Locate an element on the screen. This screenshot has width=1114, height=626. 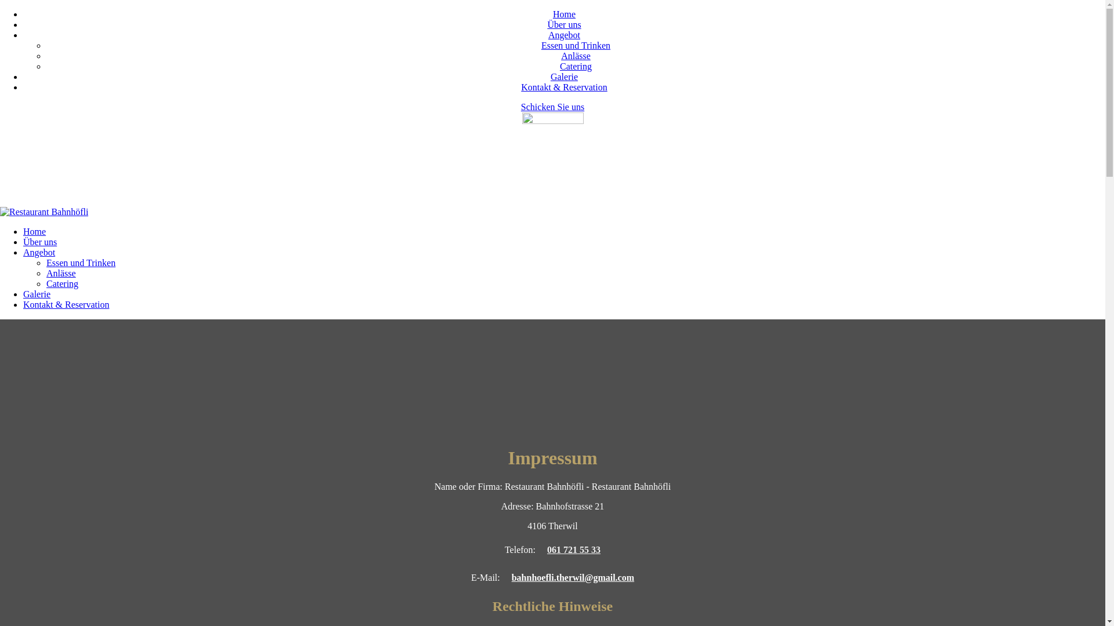
Kontakt & Reservation is located at coordinates (66, 305).